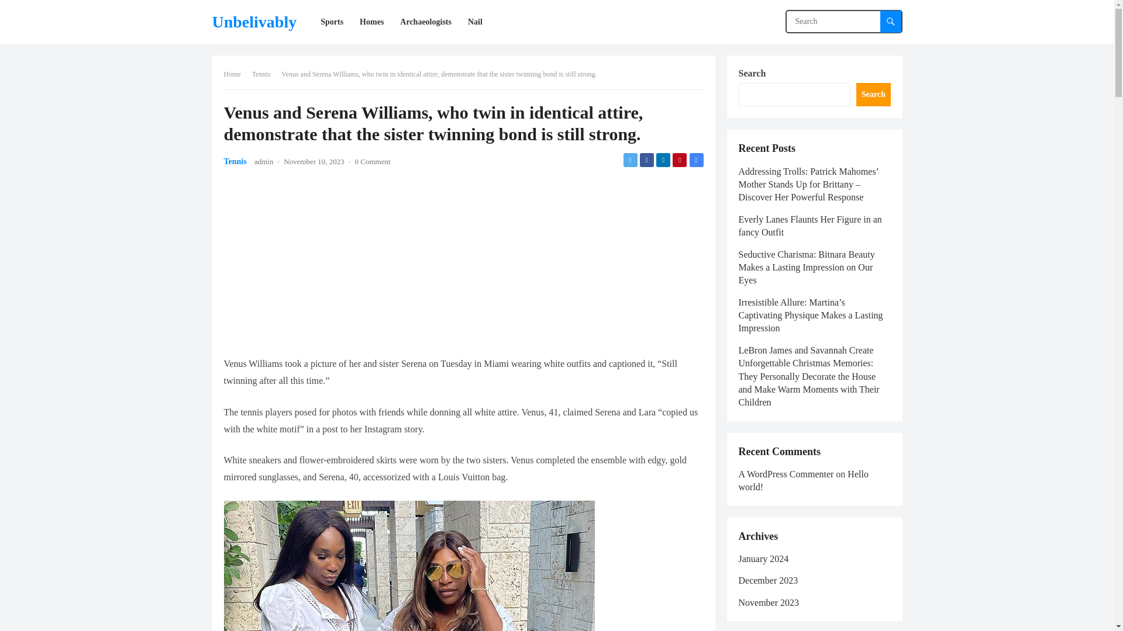  Describe the element at coordinates (373, 161) in the screenshot. I see `0 Comment` at that location.